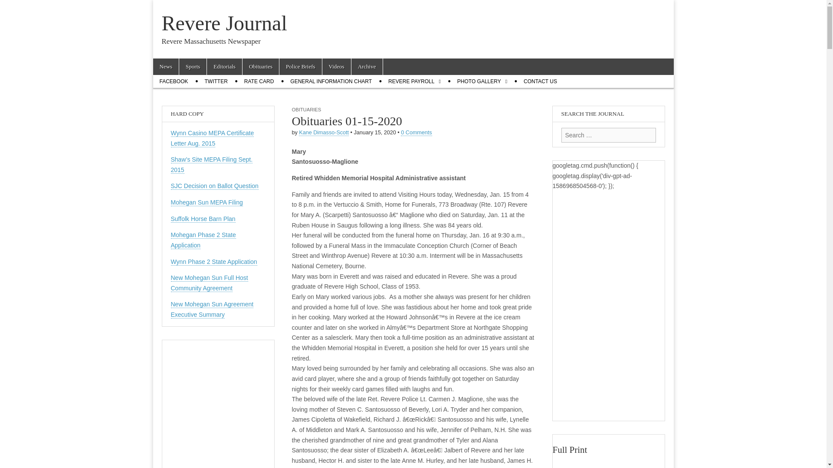 The width and height of the screenshot is (833, 468). Describe the element at coordinates (203, 219) in the screenshot. I see `Suffolk Horse Barn Plan` at that location.